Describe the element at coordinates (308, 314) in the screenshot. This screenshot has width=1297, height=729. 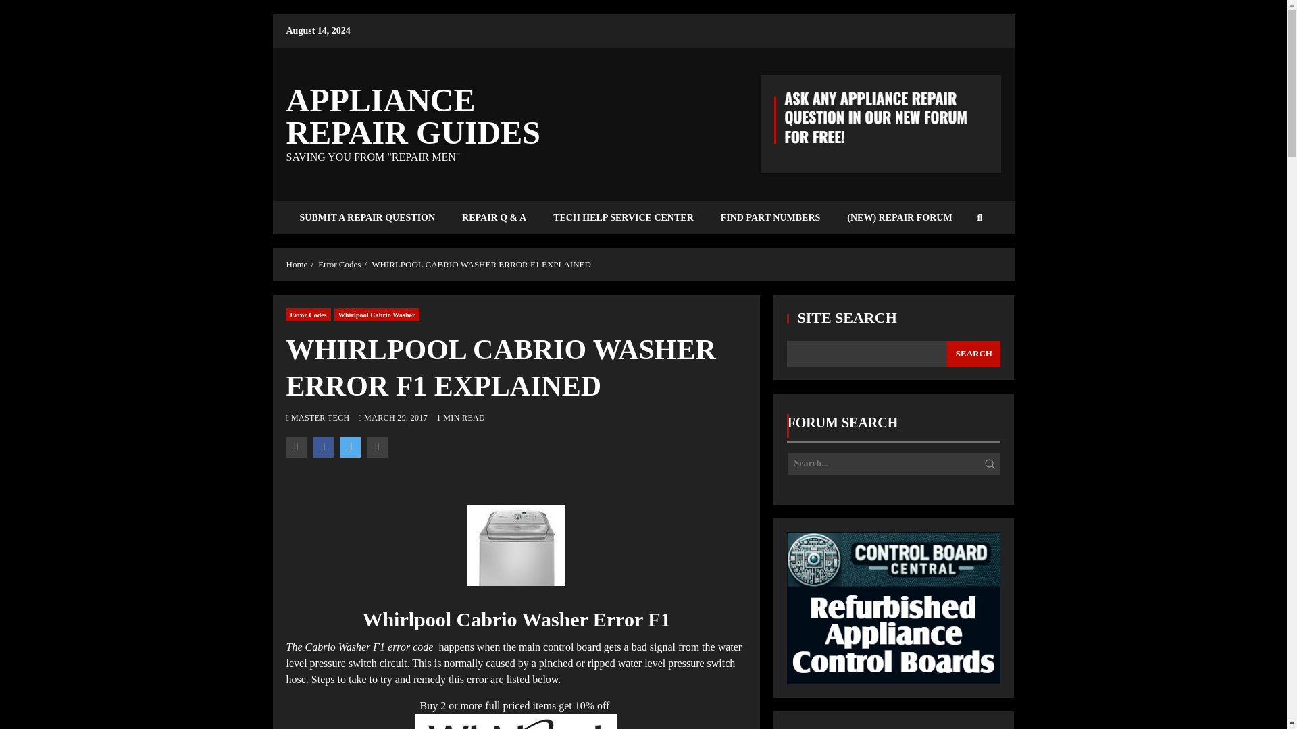
I see `Error Codes` at that location.